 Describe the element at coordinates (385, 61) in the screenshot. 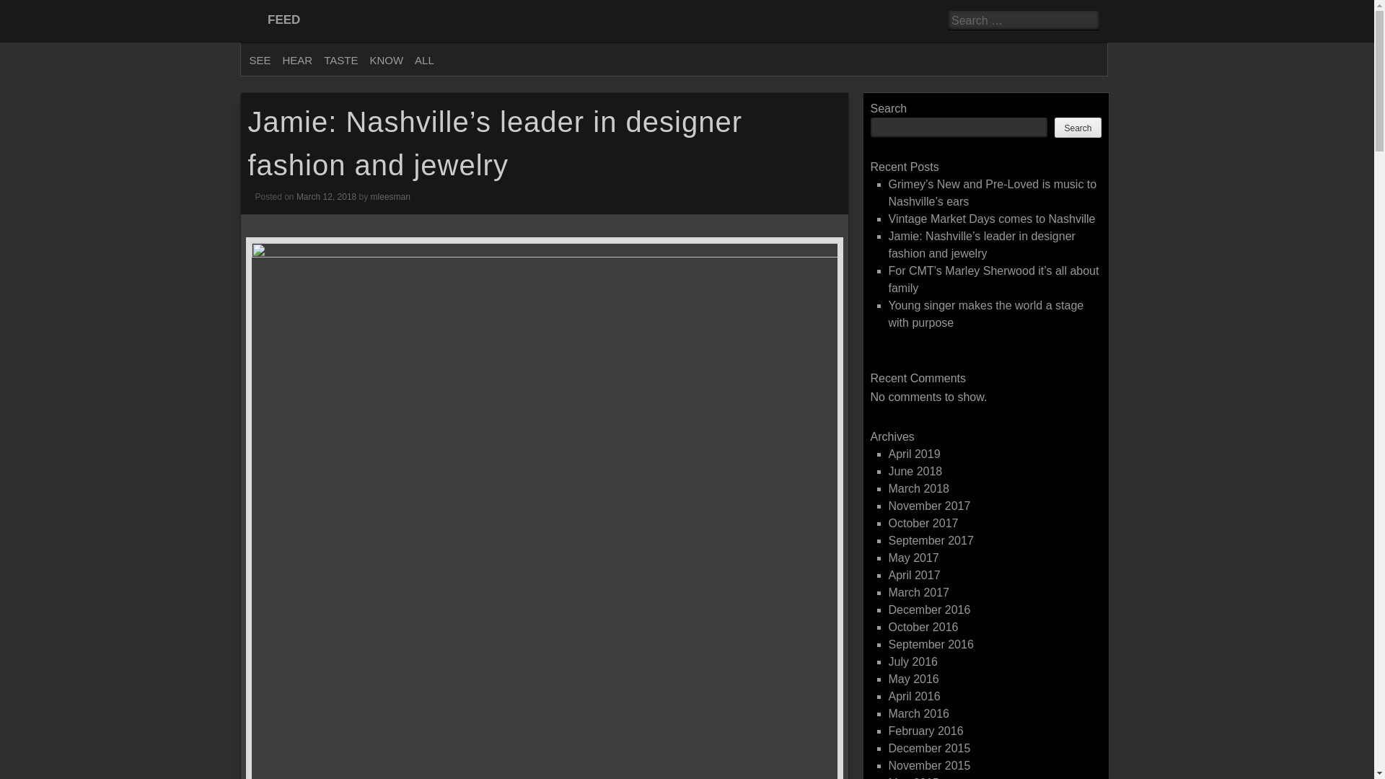

I see `KNOW` at that location.